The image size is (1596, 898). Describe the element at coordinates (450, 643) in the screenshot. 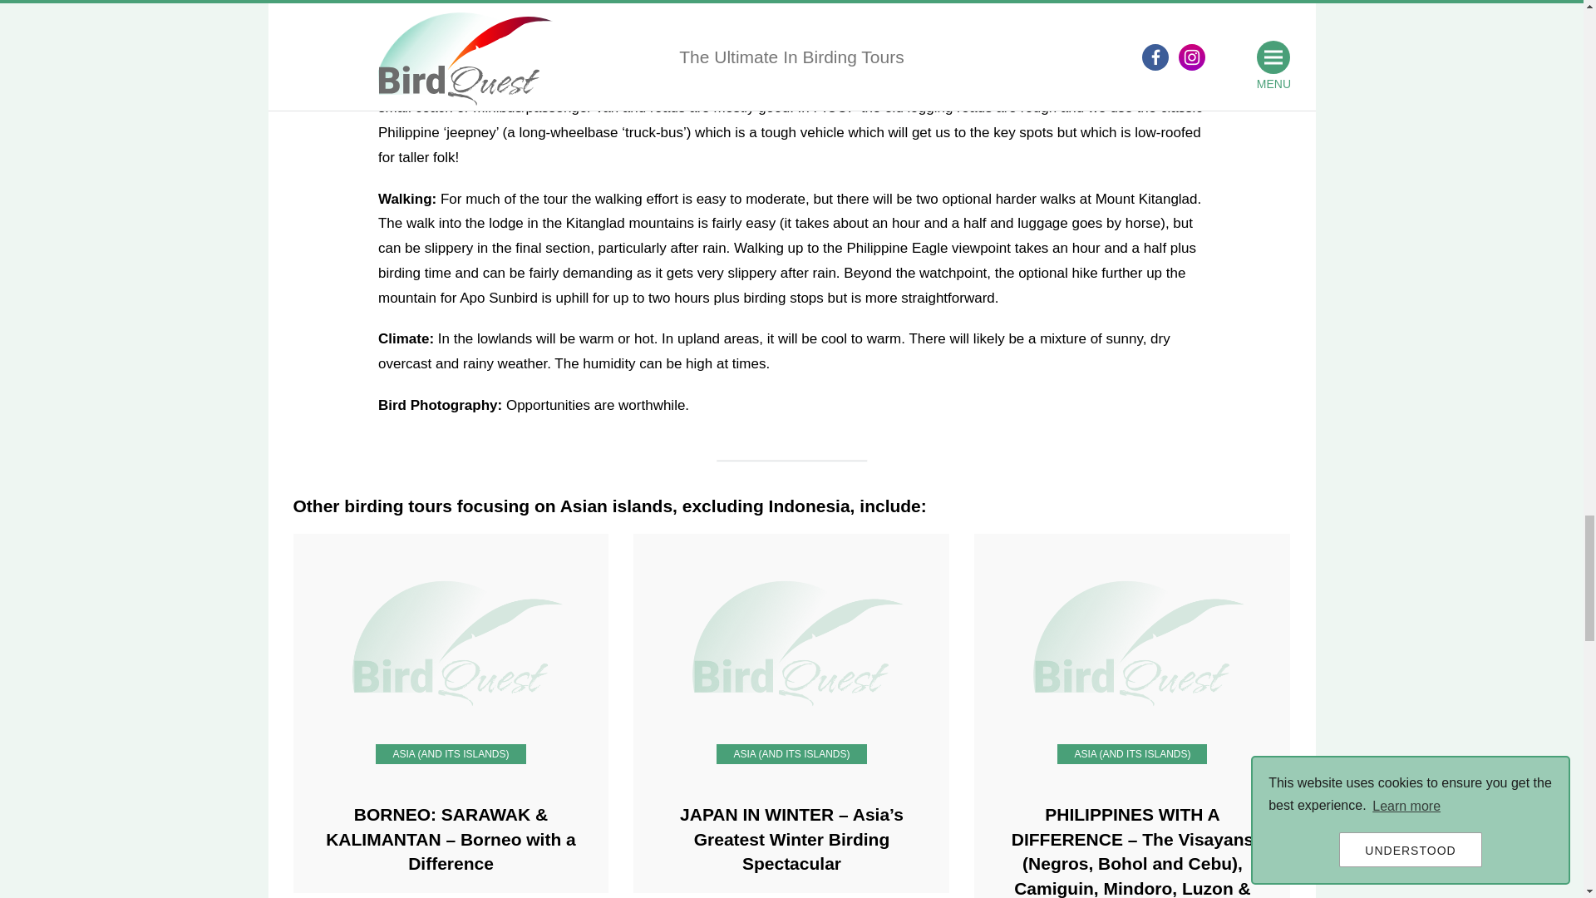

I see `Title Text` at that location.